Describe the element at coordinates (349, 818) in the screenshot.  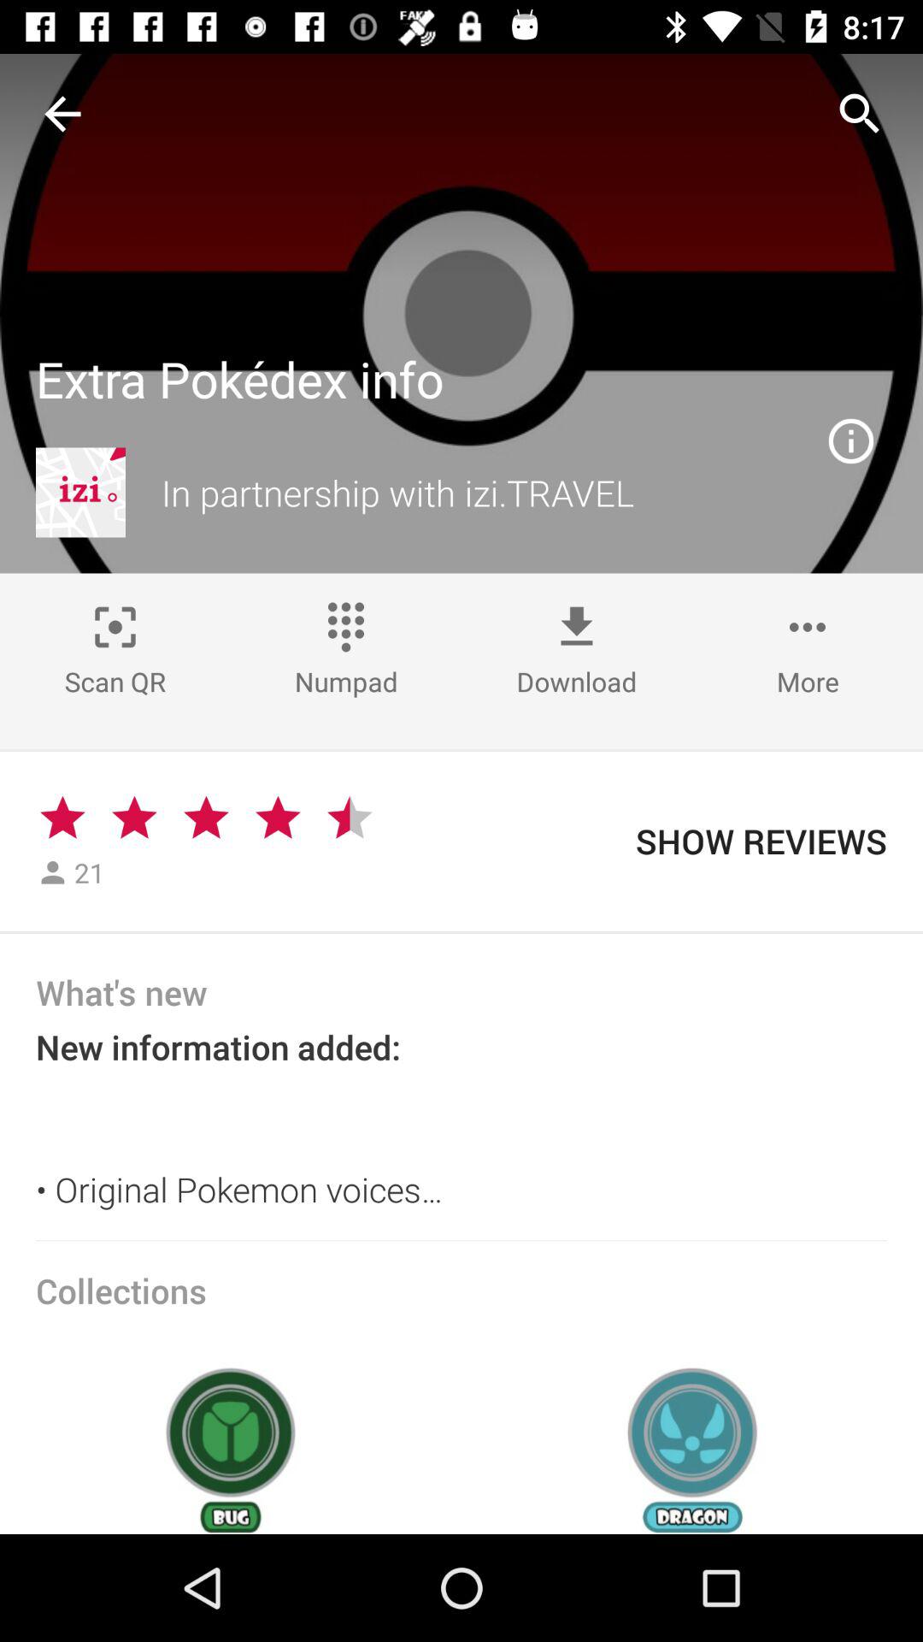
I see `launch the item next to show reviews` at that location.